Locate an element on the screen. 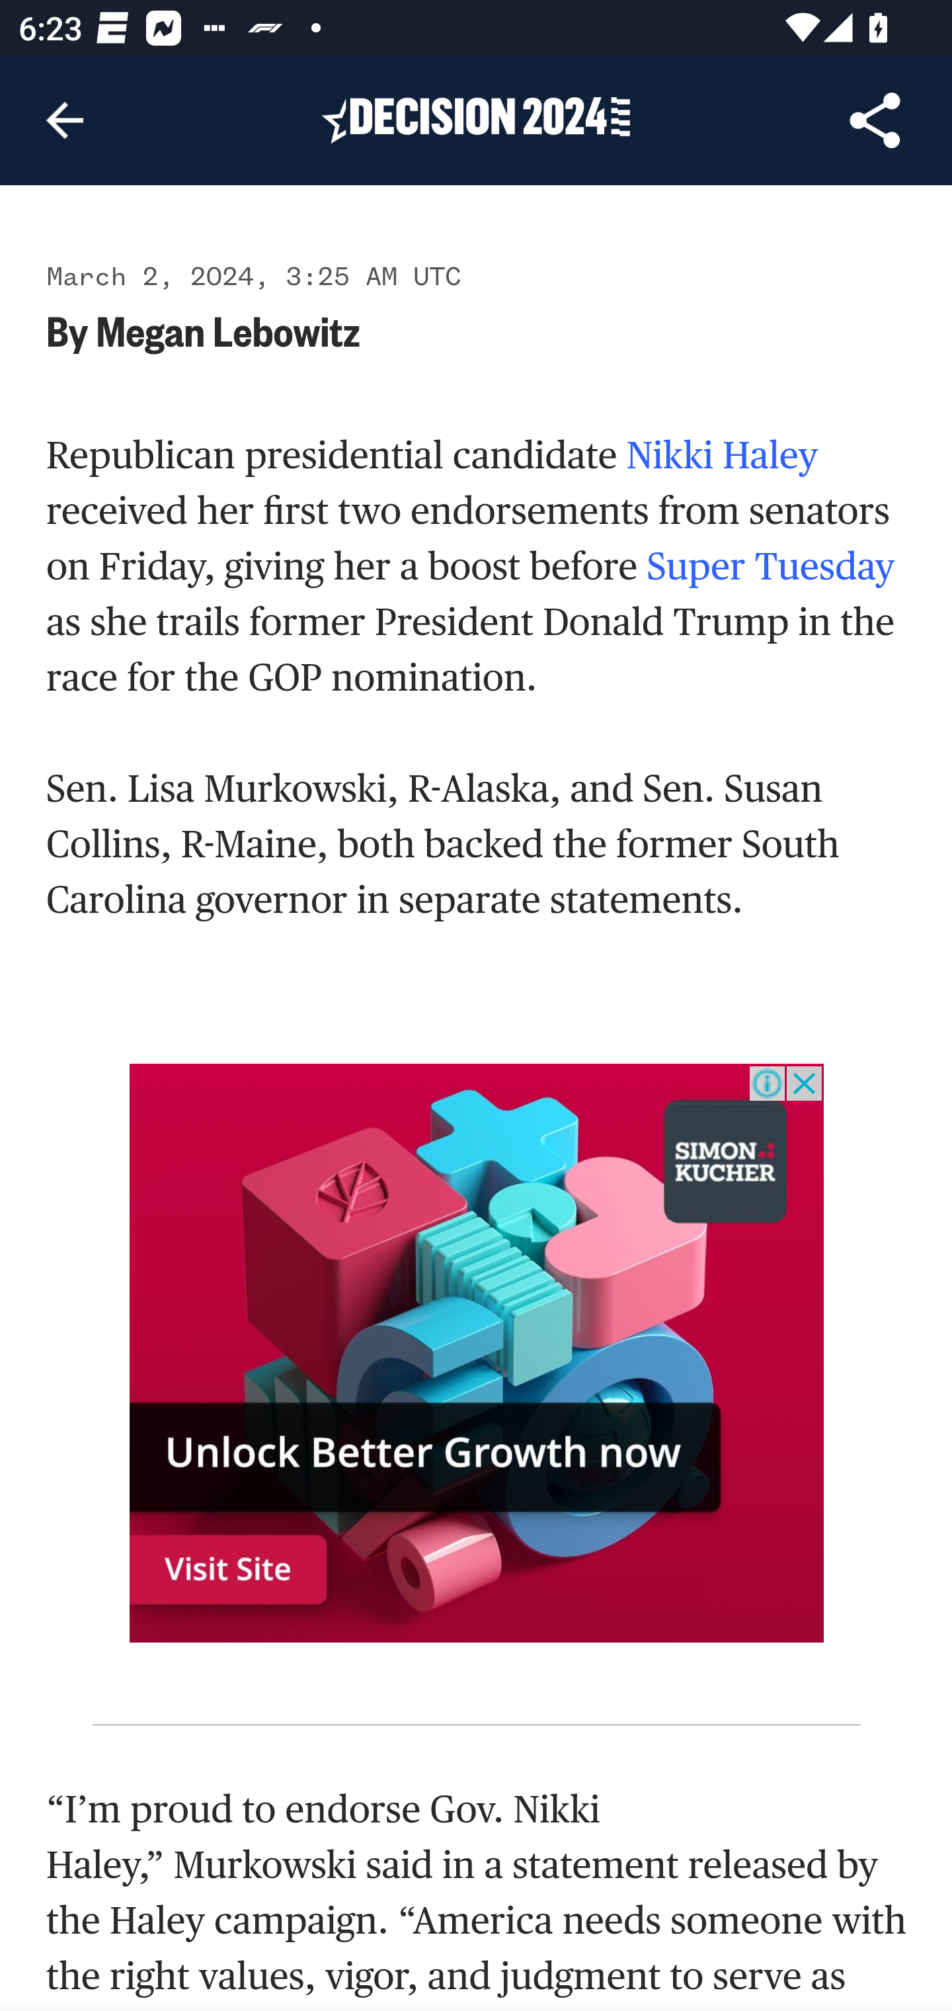 The image size is (952, 2011). Nikki Haley is located at coordinates (721, 455).